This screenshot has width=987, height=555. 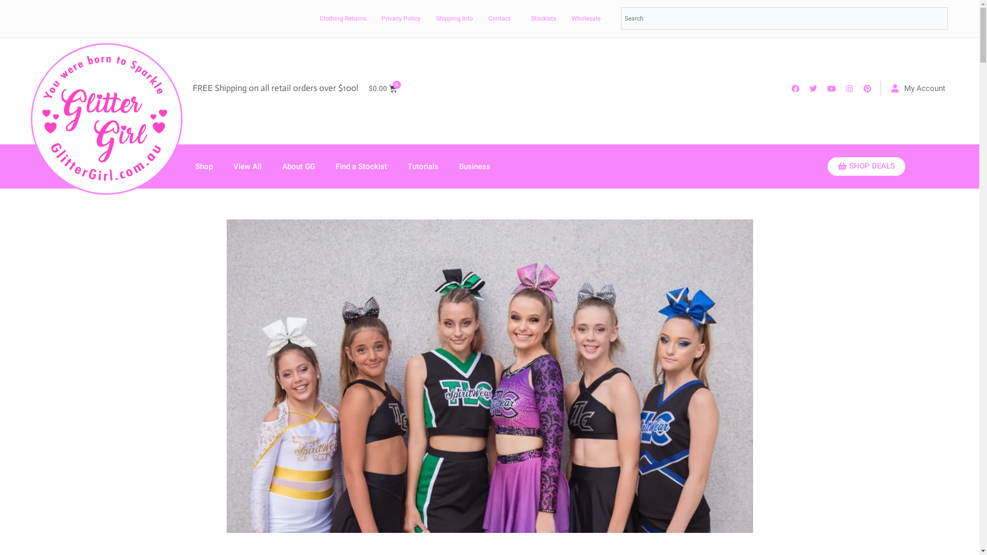 I want to click on Find a Stockist, so click(x=361, y=166).